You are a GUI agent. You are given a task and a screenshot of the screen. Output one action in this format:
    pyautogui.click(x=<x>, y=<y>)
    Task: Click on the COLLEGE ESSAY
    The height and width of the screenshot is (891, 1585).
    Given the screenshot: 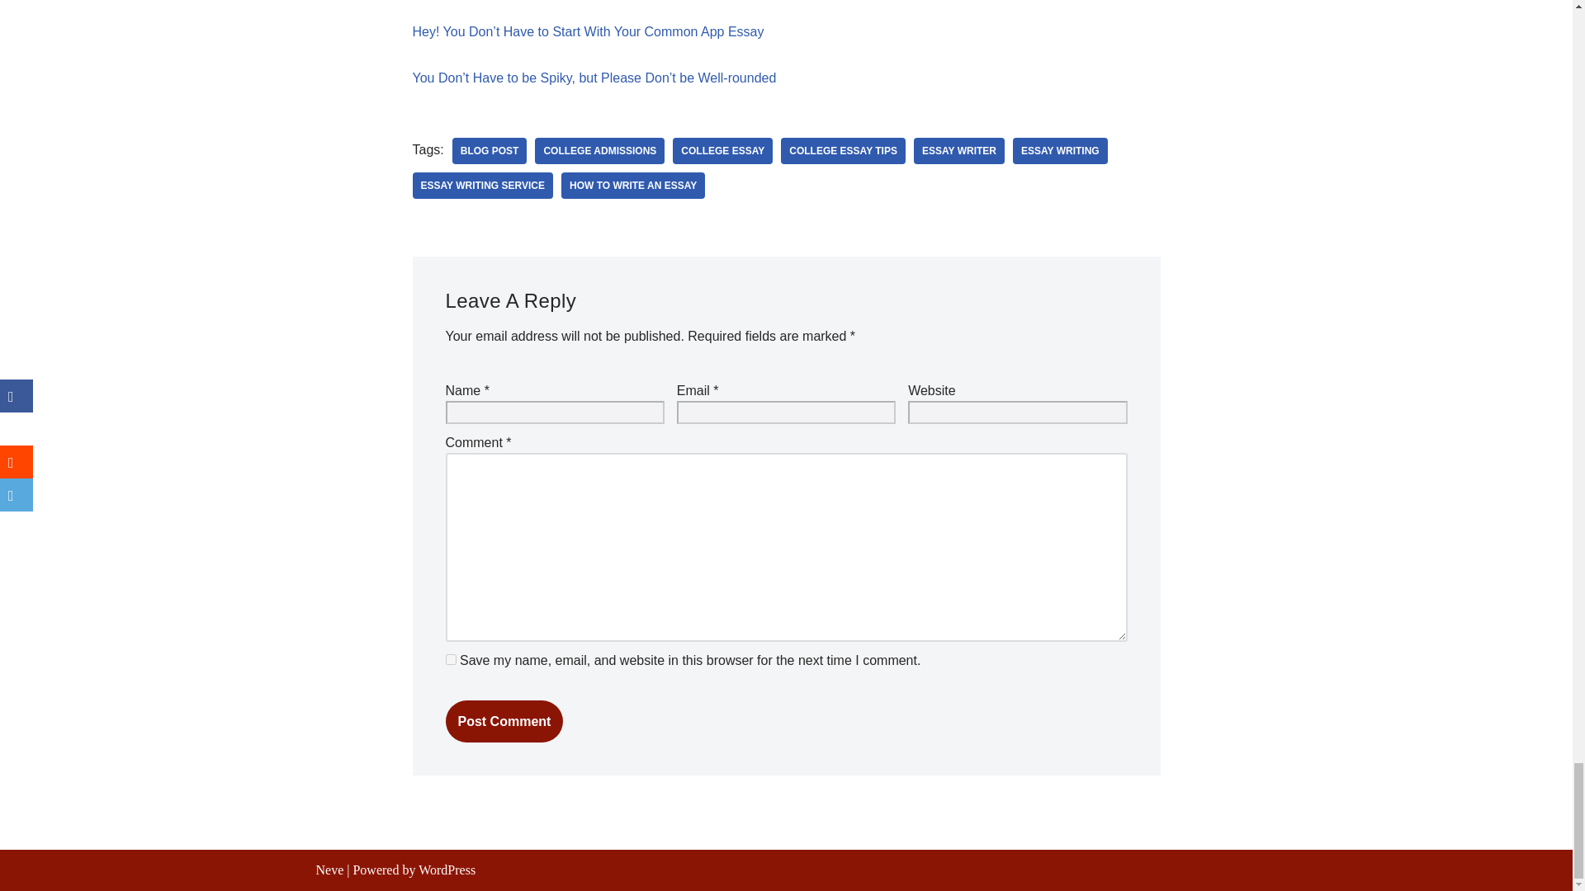 What is the action you would take?
    pyautogui.click(x=722, y=150)
    